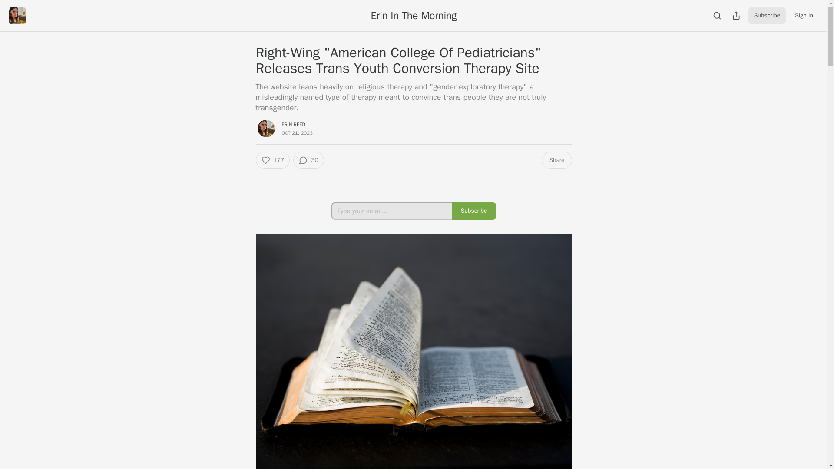  Describe the element at coordinates (308, 160) in the screenshot. I see `30` at that location.